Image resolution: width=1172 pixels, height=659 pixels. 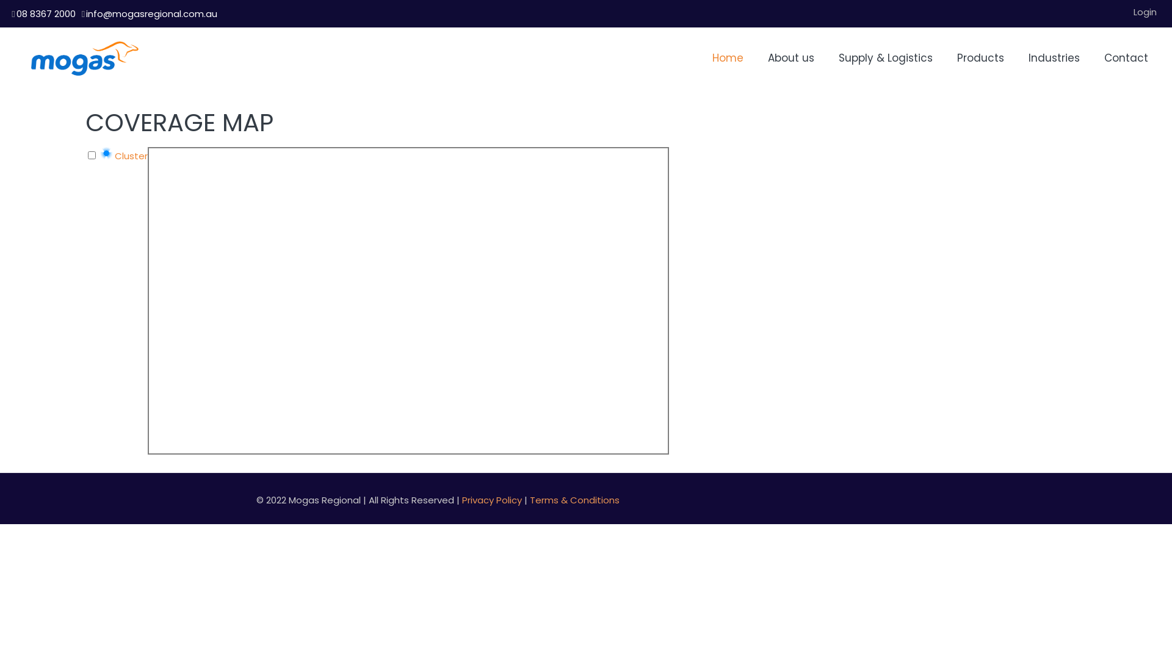 What do you see at coordinates (728, 58) in the screenshot?
I see `Home` at bounding box center [728, 58].